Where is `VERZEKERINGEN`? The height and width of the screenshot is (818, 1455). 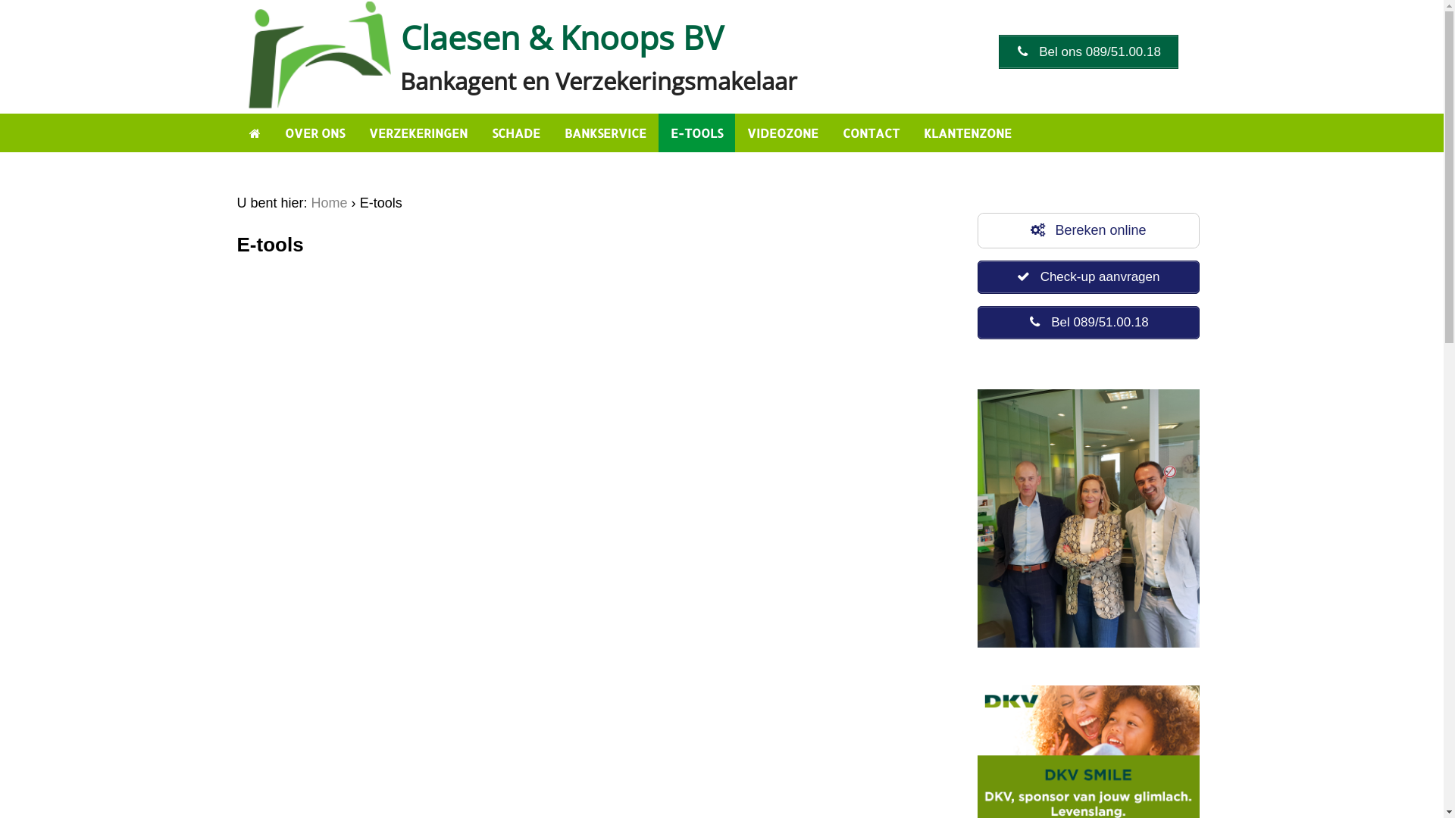
VERZEKERINGEN is located at coordinates (418, 133).